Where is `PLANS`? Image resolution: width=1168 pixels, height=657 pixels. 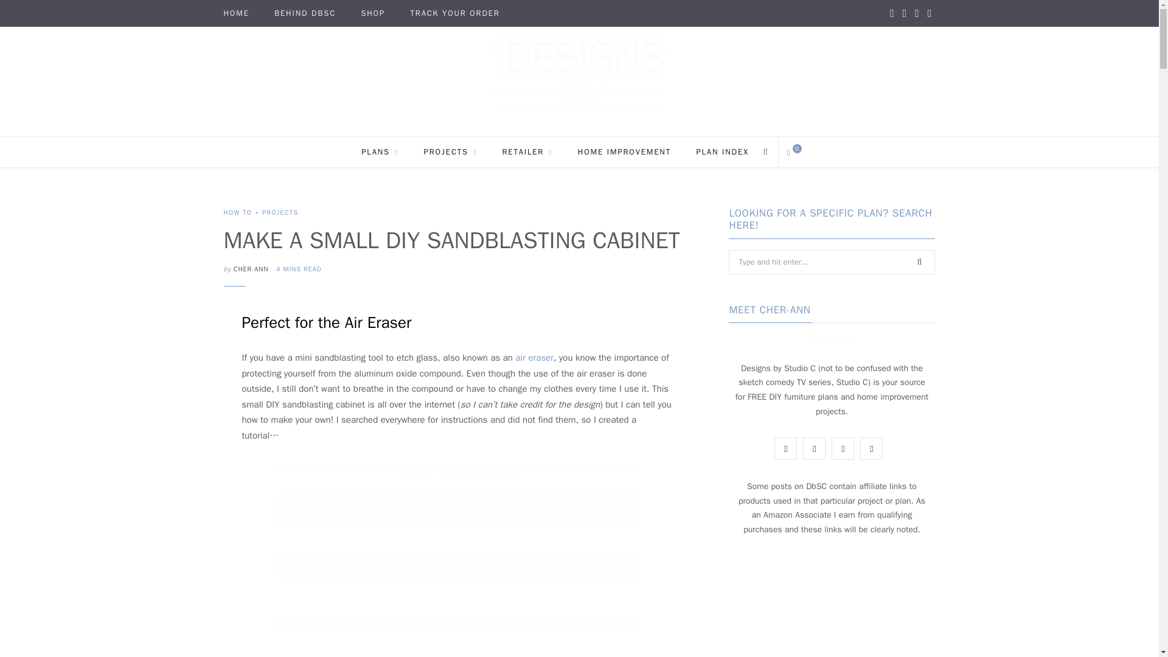 PLANS is located at coordinates (380, 152).